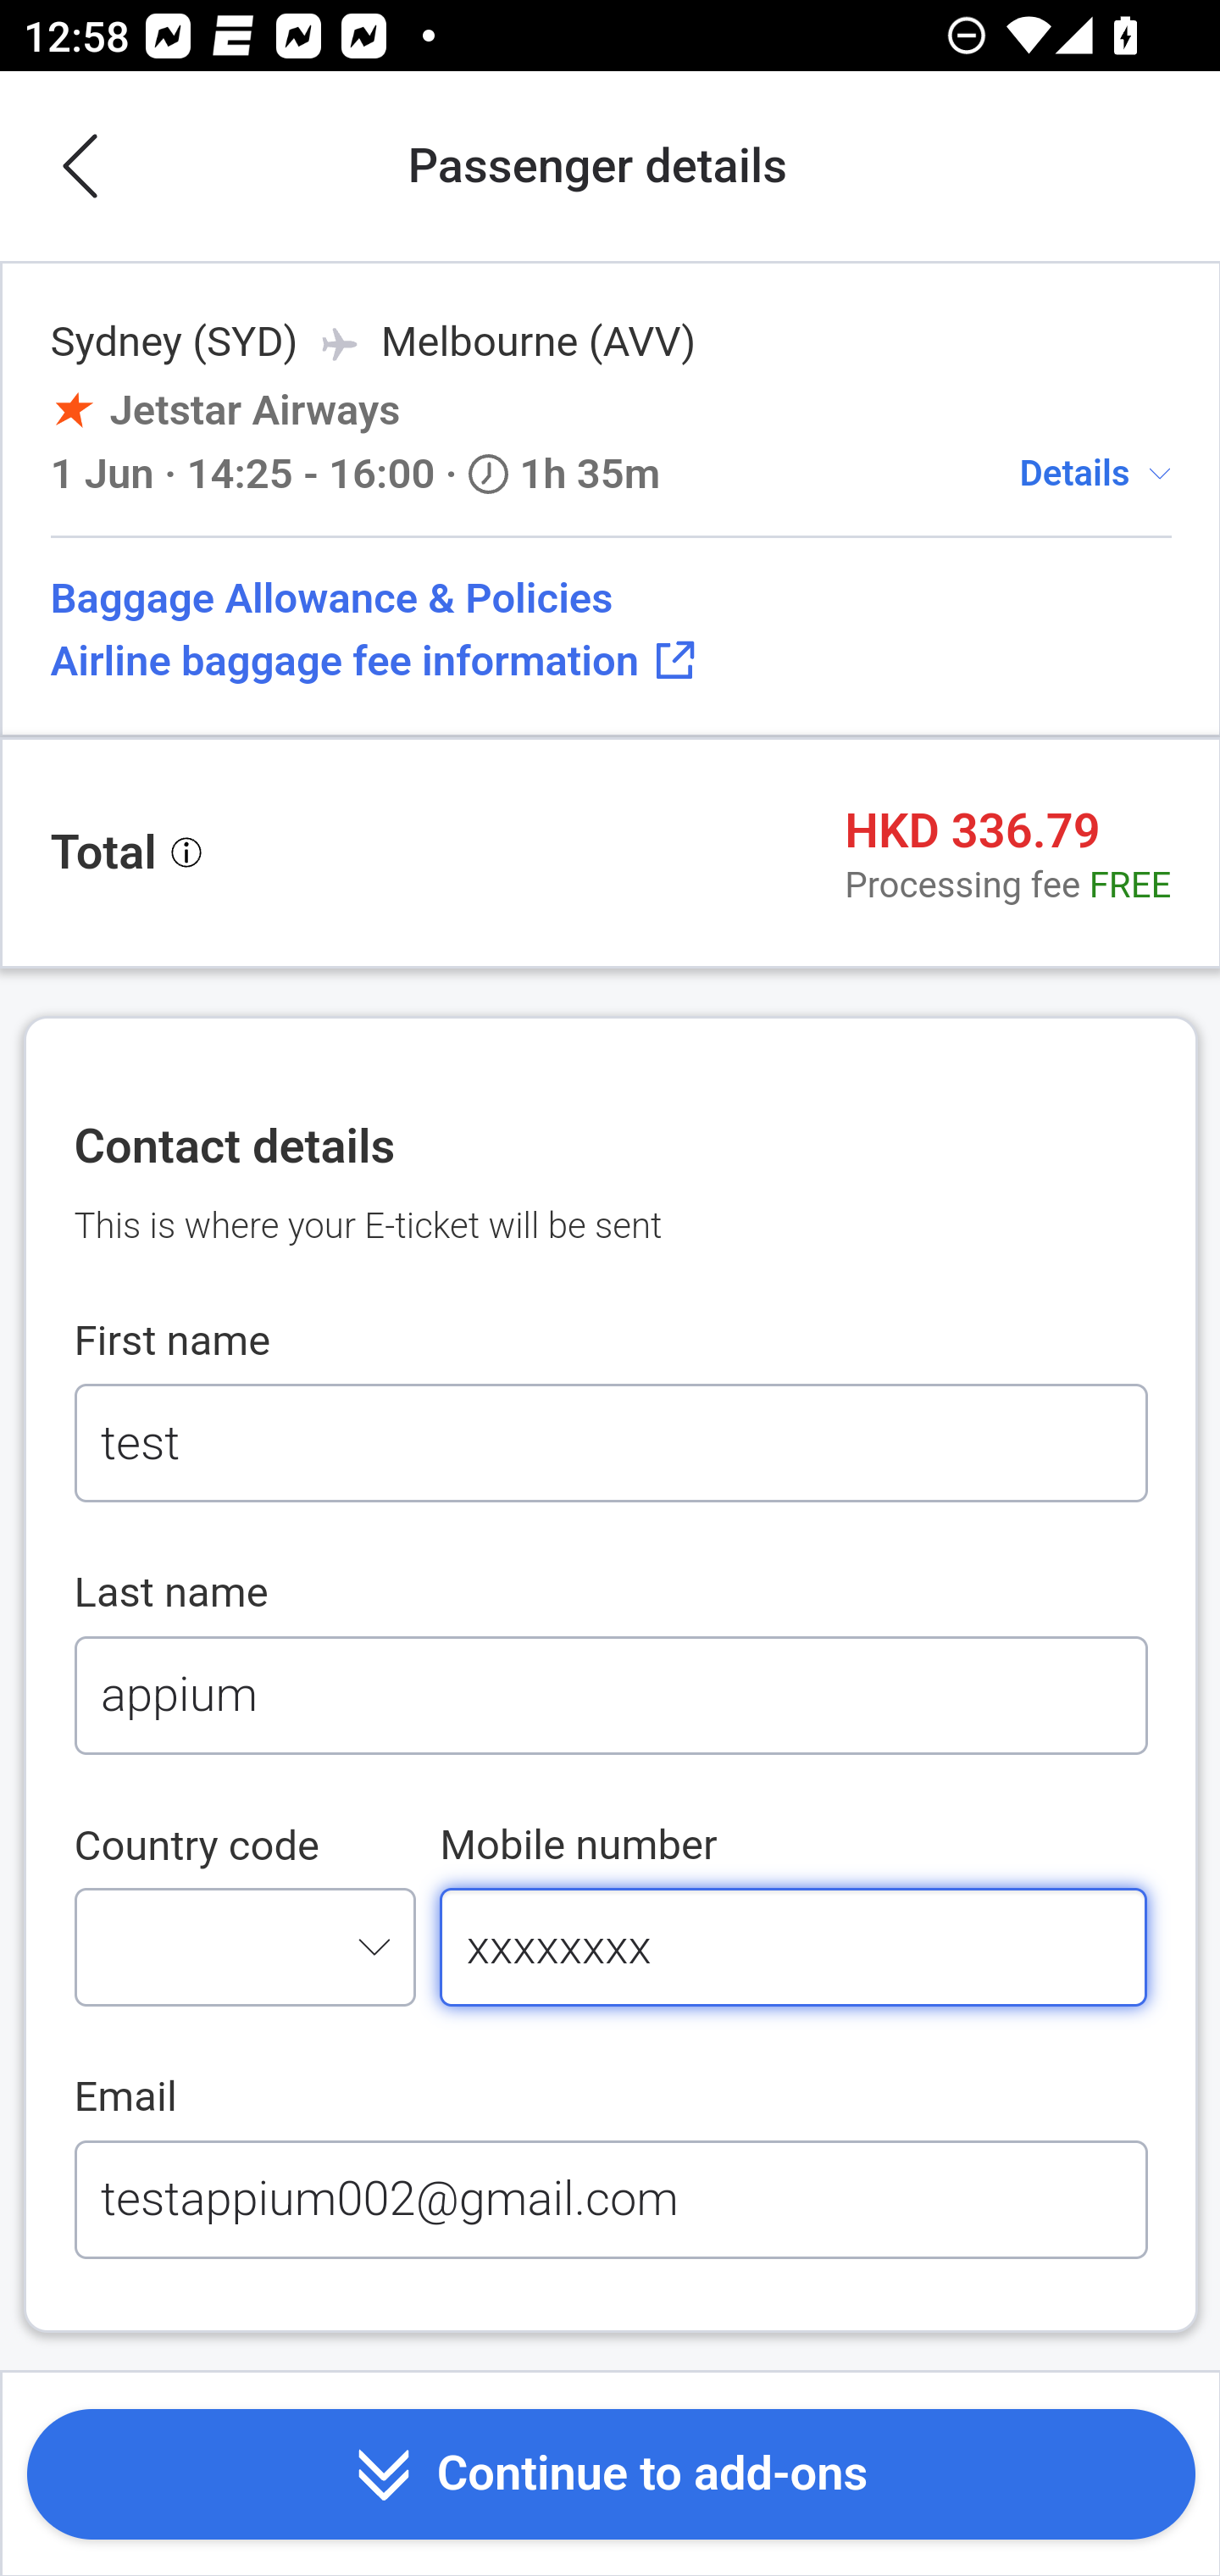 This screenshot has height=2576, width=1220. Describe the element at coordinates (1074, 472) in the screenshot. I see `Details` at that location.